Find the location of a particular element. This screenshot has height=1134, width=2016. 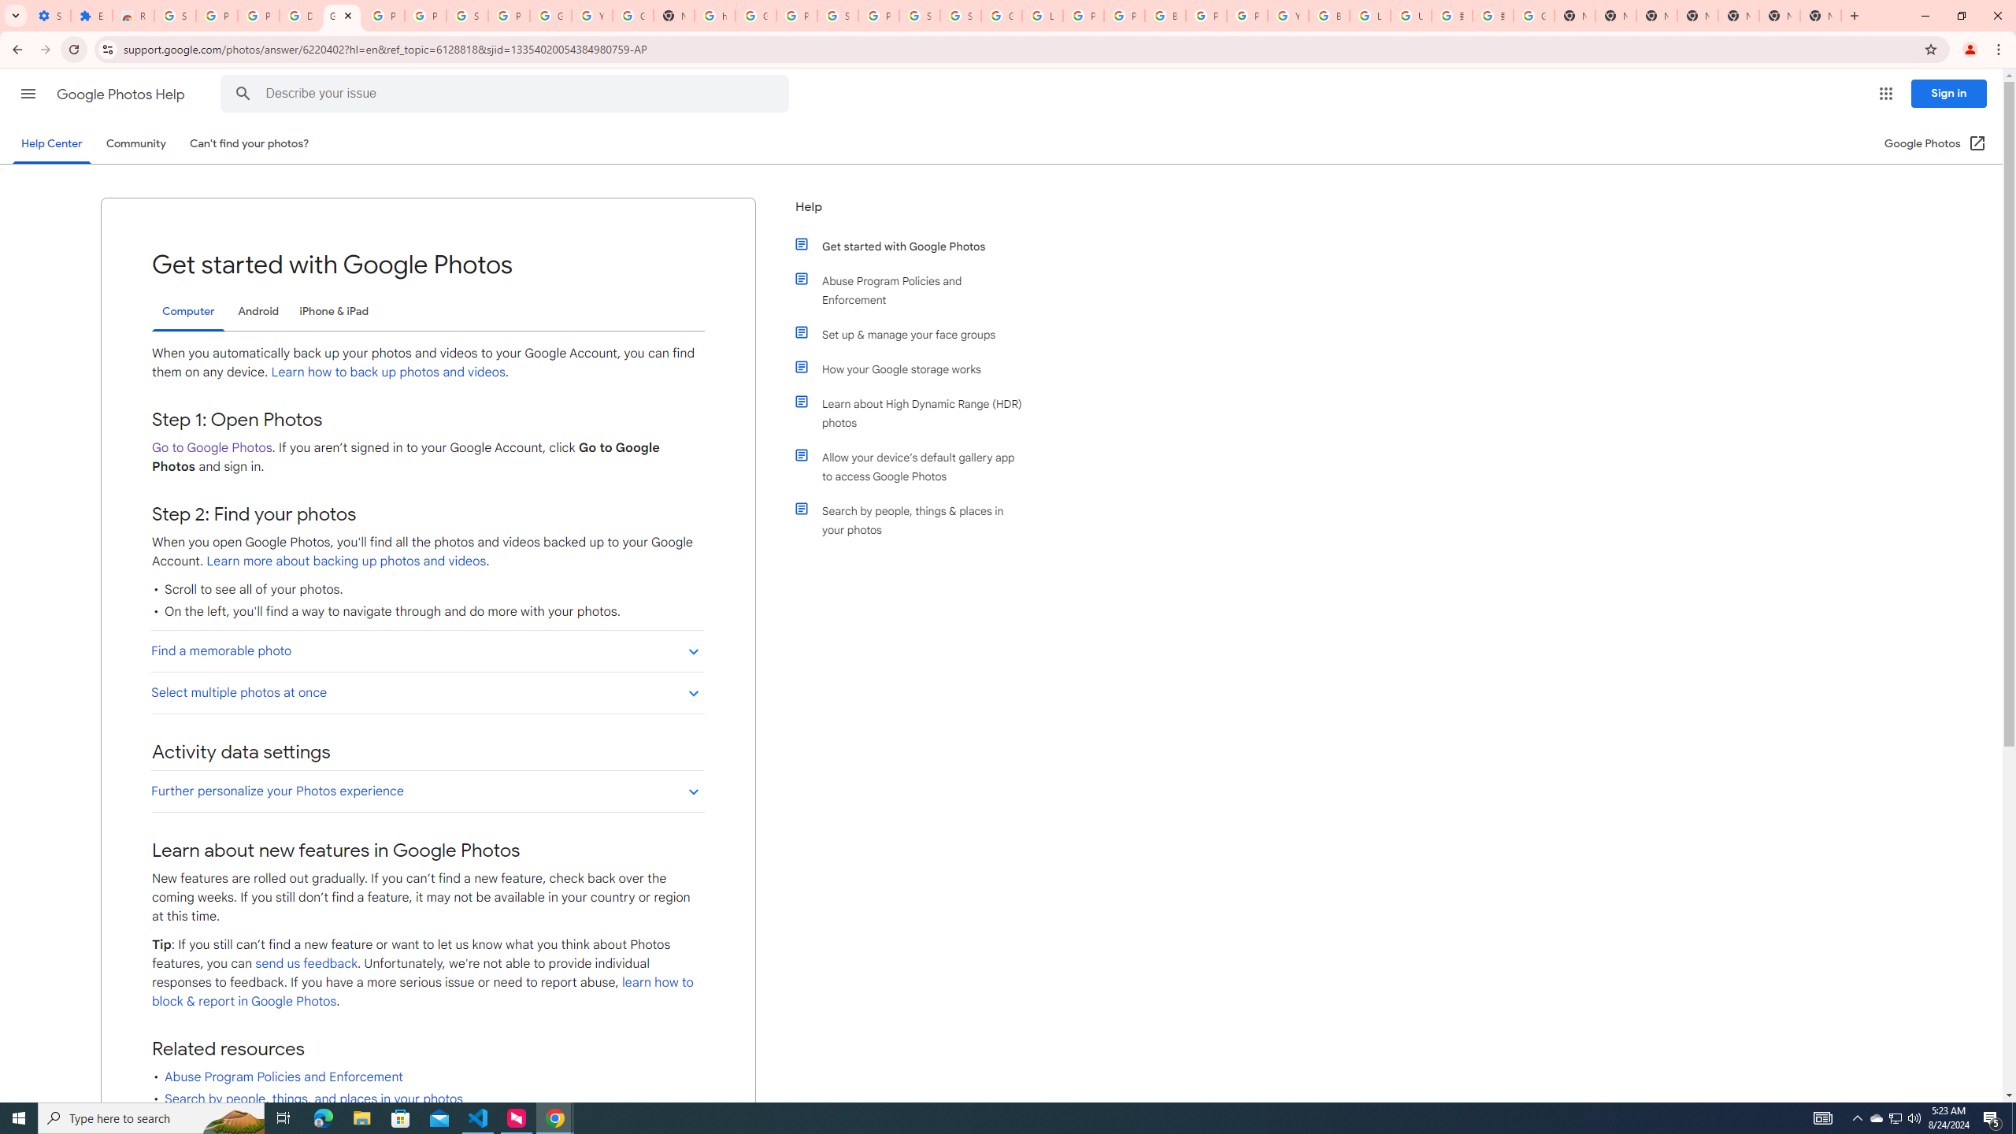

Community is located at coordinates (135, 143).